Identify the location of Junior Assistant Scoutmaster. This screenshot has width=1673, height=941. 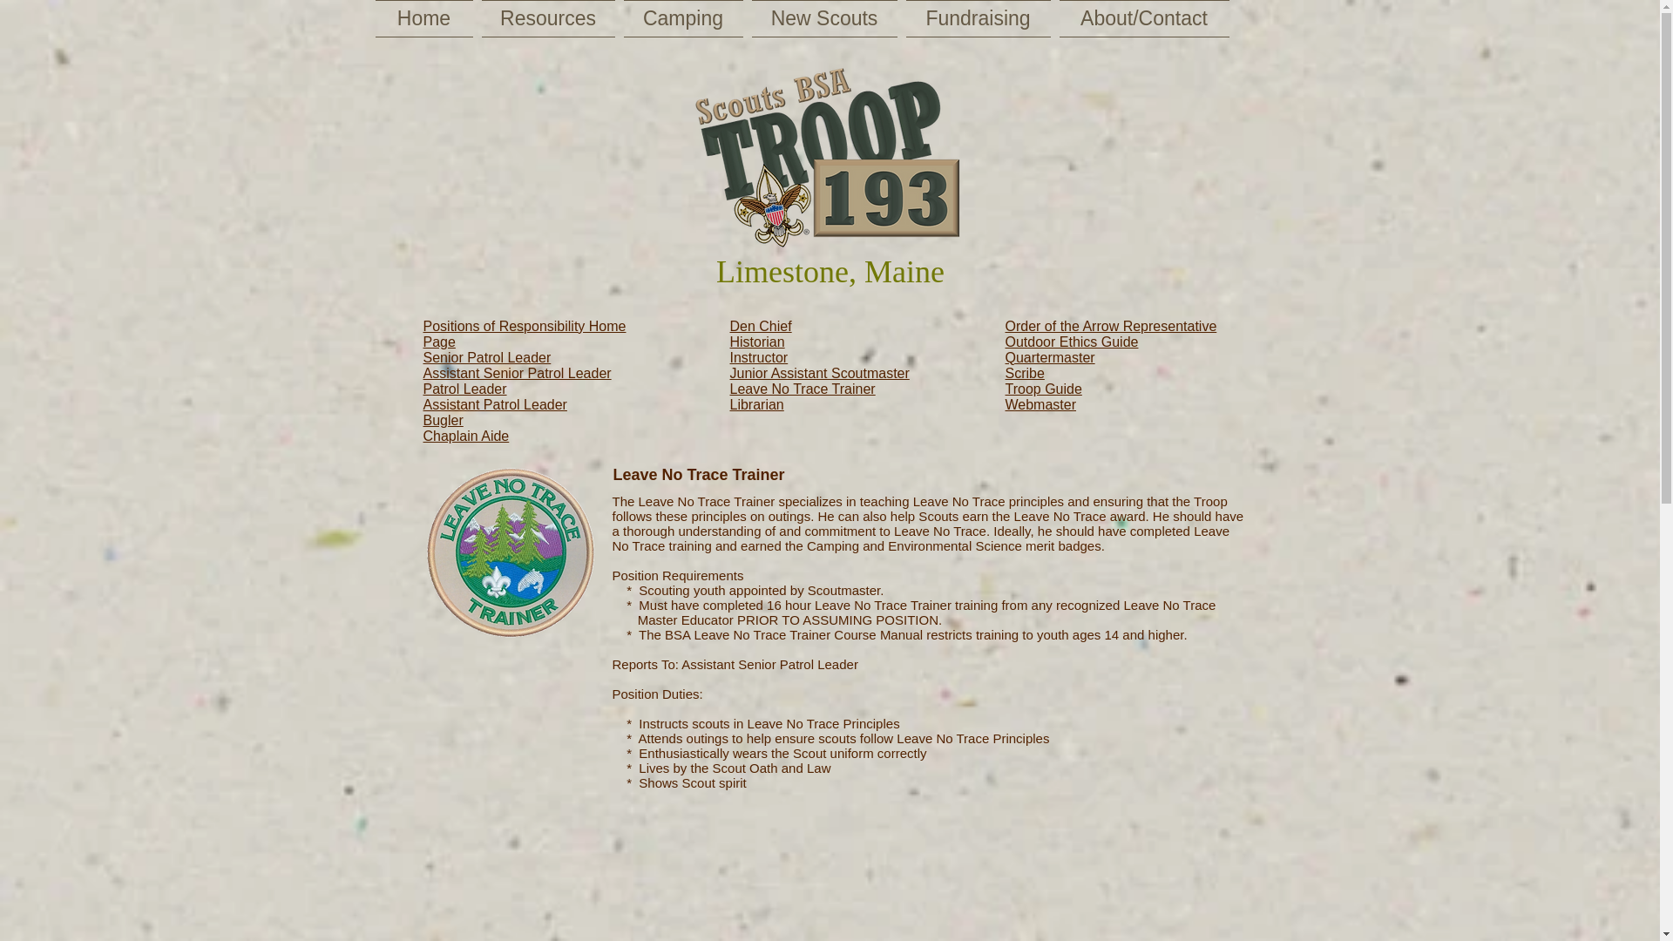
(819, 373).